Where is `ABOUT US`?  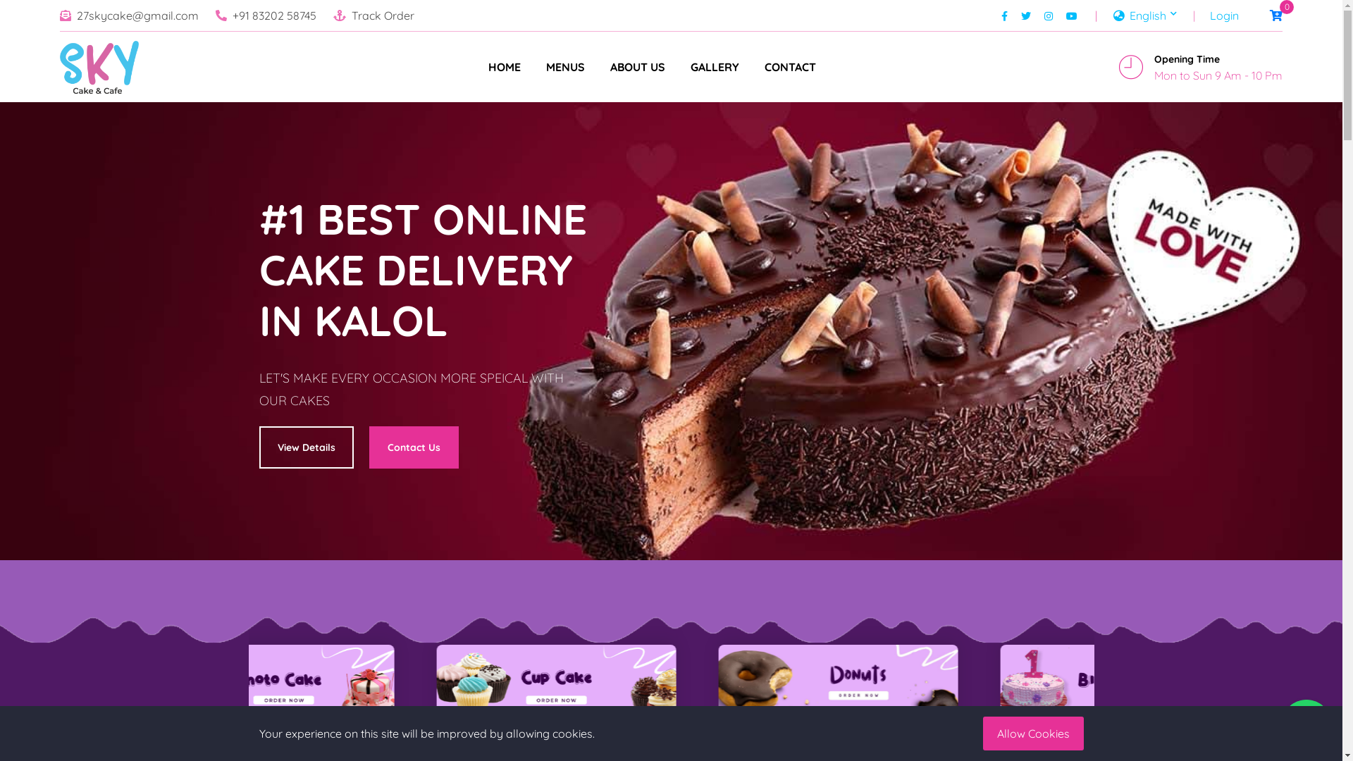 ABOUT US is located at coordinates (638, 67).